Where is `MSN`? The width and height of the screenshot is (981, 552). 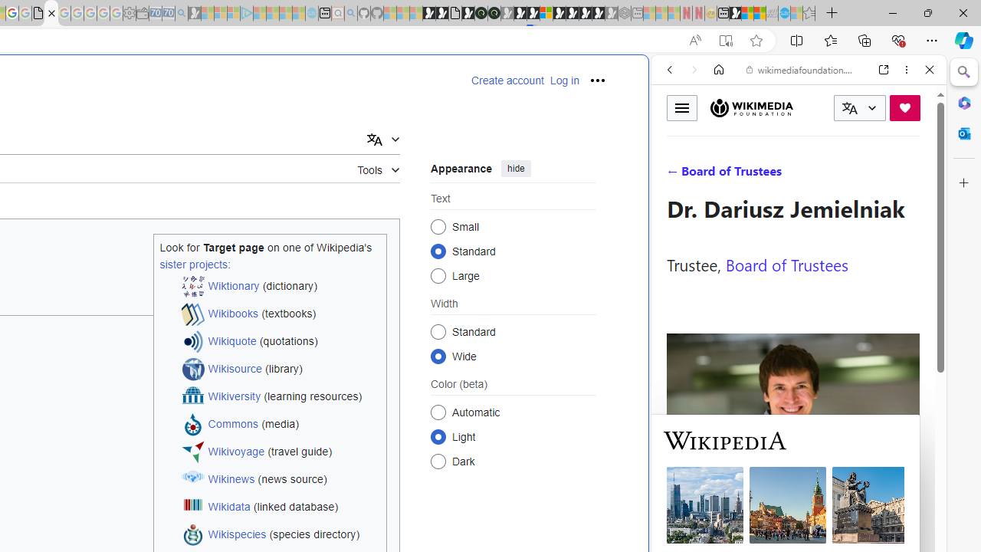
MSN is located at coordinates (735, 14).